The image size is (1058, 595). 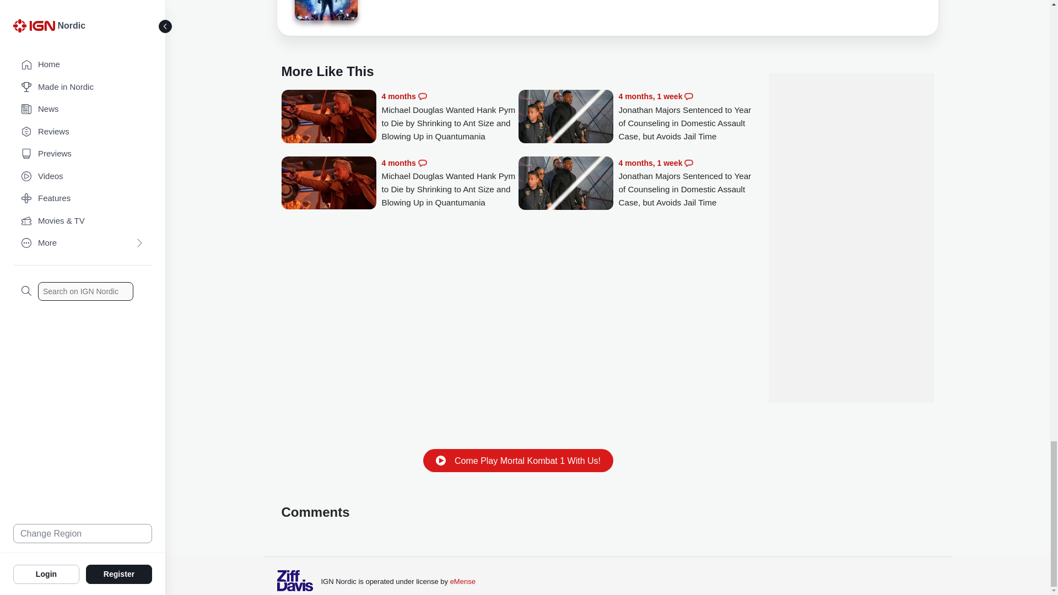 What do you see at coordinates (325, 10) in the screenshot?
I see `Ant-Man and the Wasp: Quantumania` at bounding box center [325, 10].